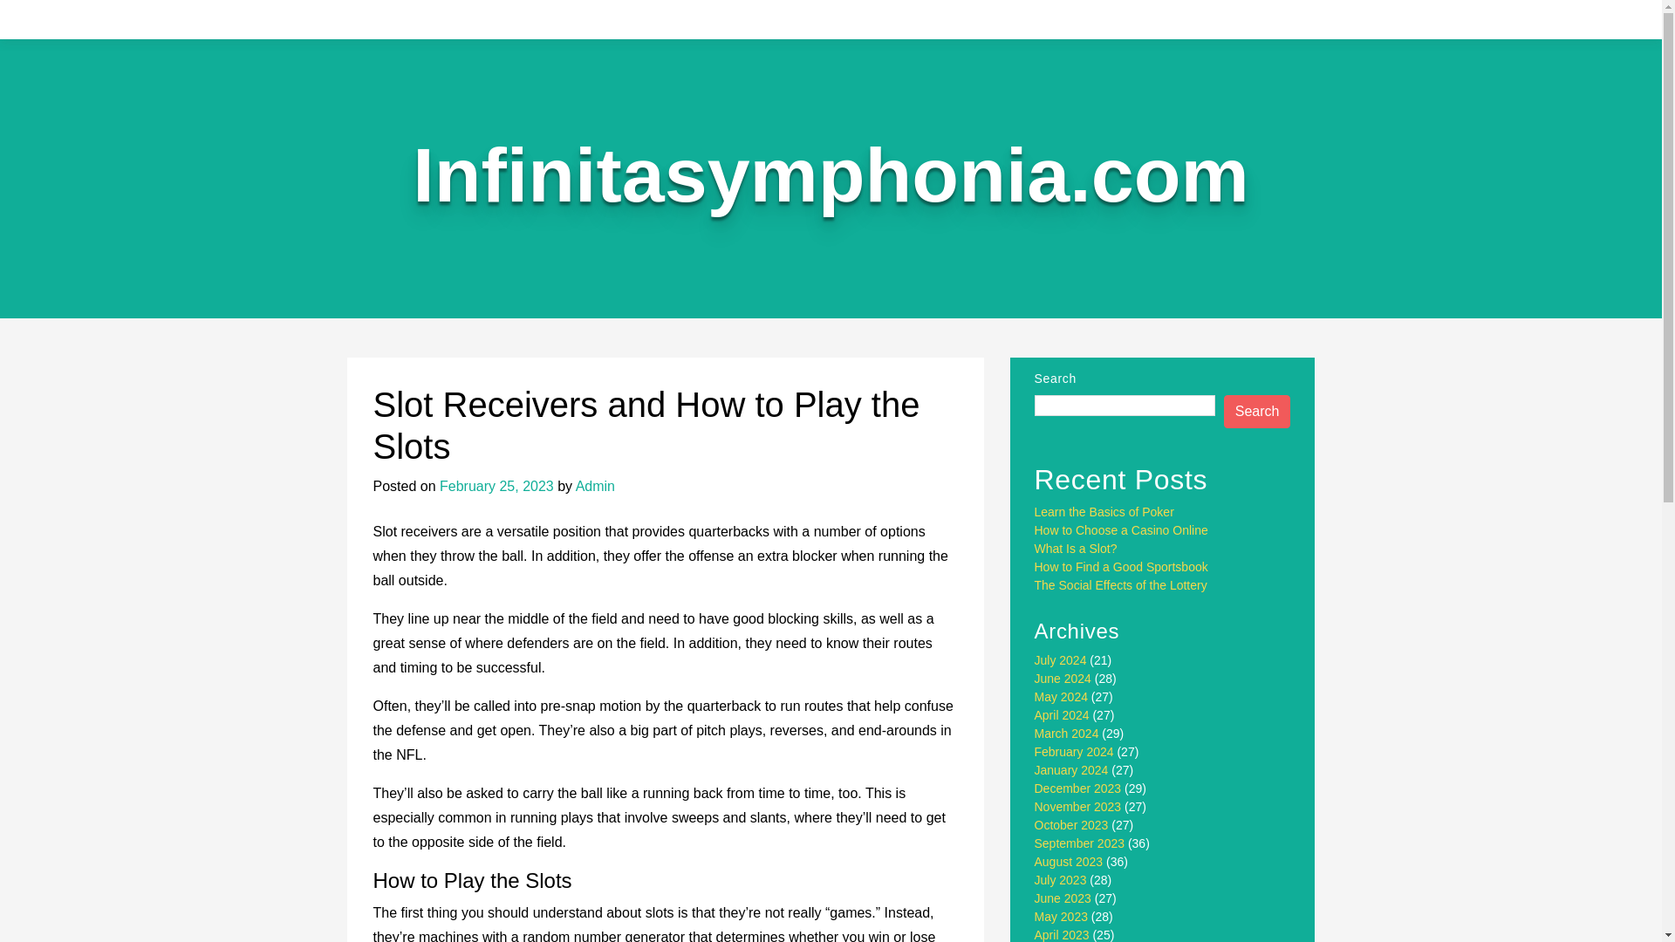 The width and height of the screenshot is (1675, 942). Describe the element at coordinates (595, 485) in the screenshot. I see `Admin` at that location.